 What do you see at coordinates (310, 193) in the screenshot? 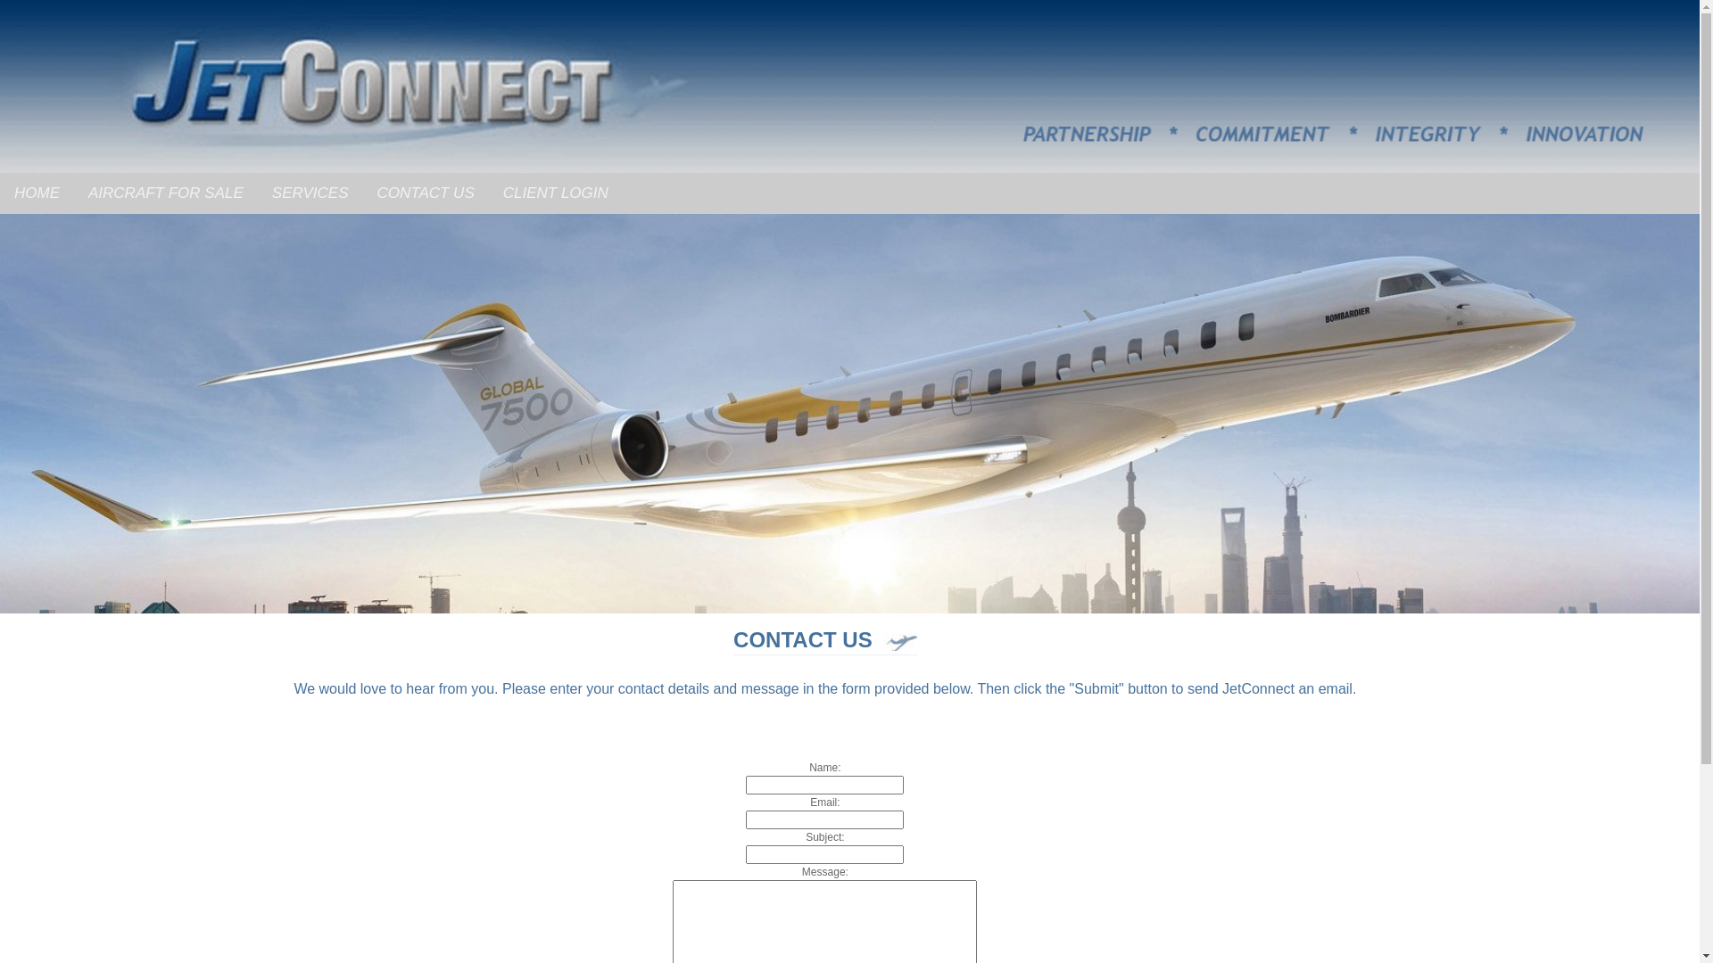
I see `SERVICES` at bounding box center [310, 193].